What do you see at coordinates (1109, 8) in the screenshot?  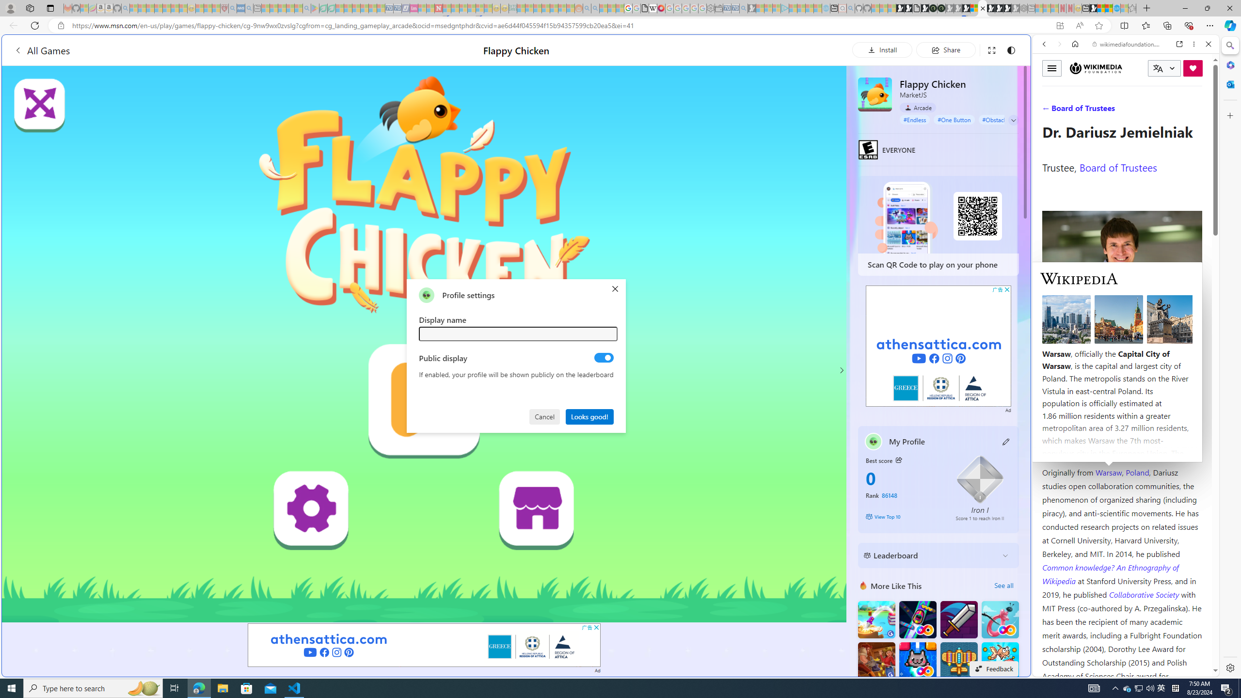 I see `Earth has six continents not seven, radical new study claims` at bounding box center [1109, 8].